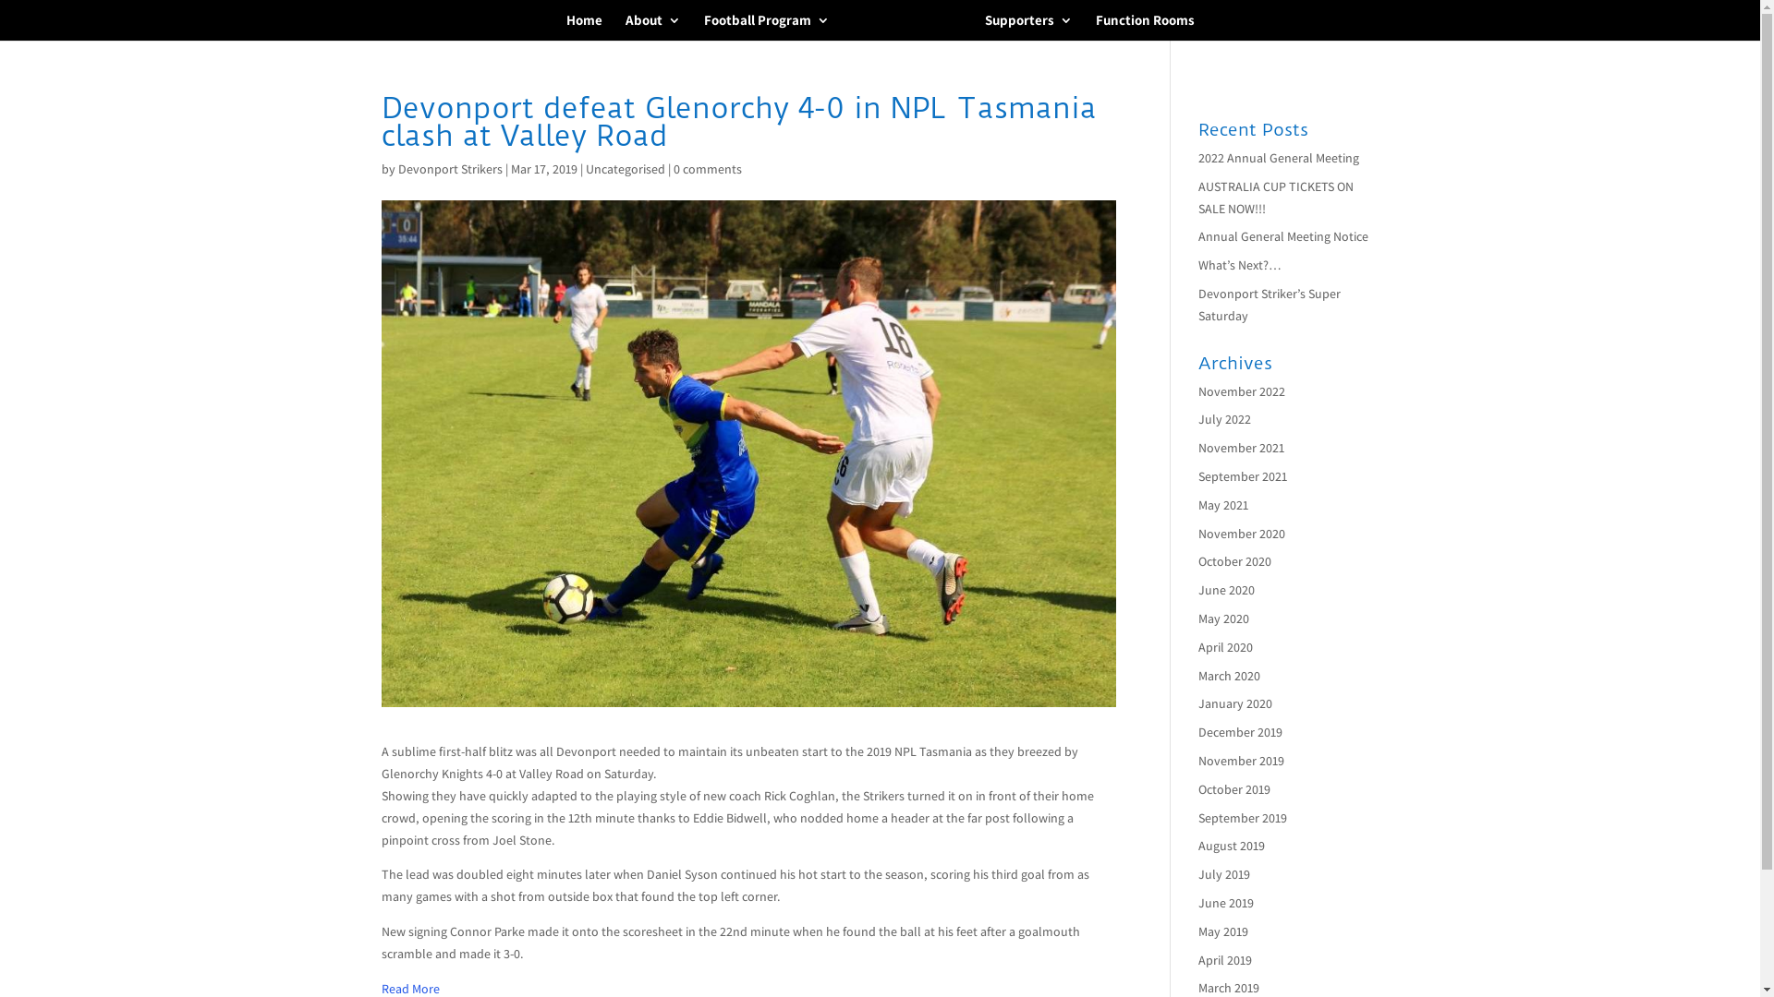 The width and height of the screenshot is (1774, 997). I want to click on March 2020, so click(1229, 676).